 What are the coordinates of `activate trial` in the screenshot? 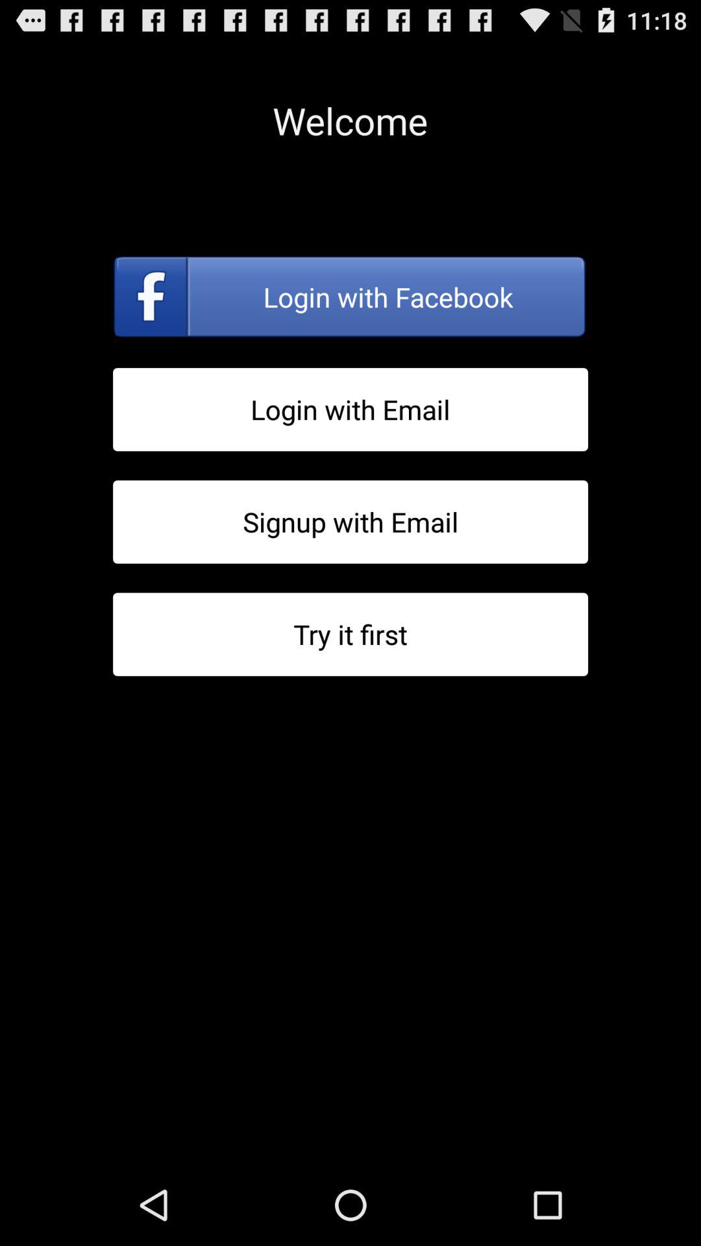 It's located at (350, 635).